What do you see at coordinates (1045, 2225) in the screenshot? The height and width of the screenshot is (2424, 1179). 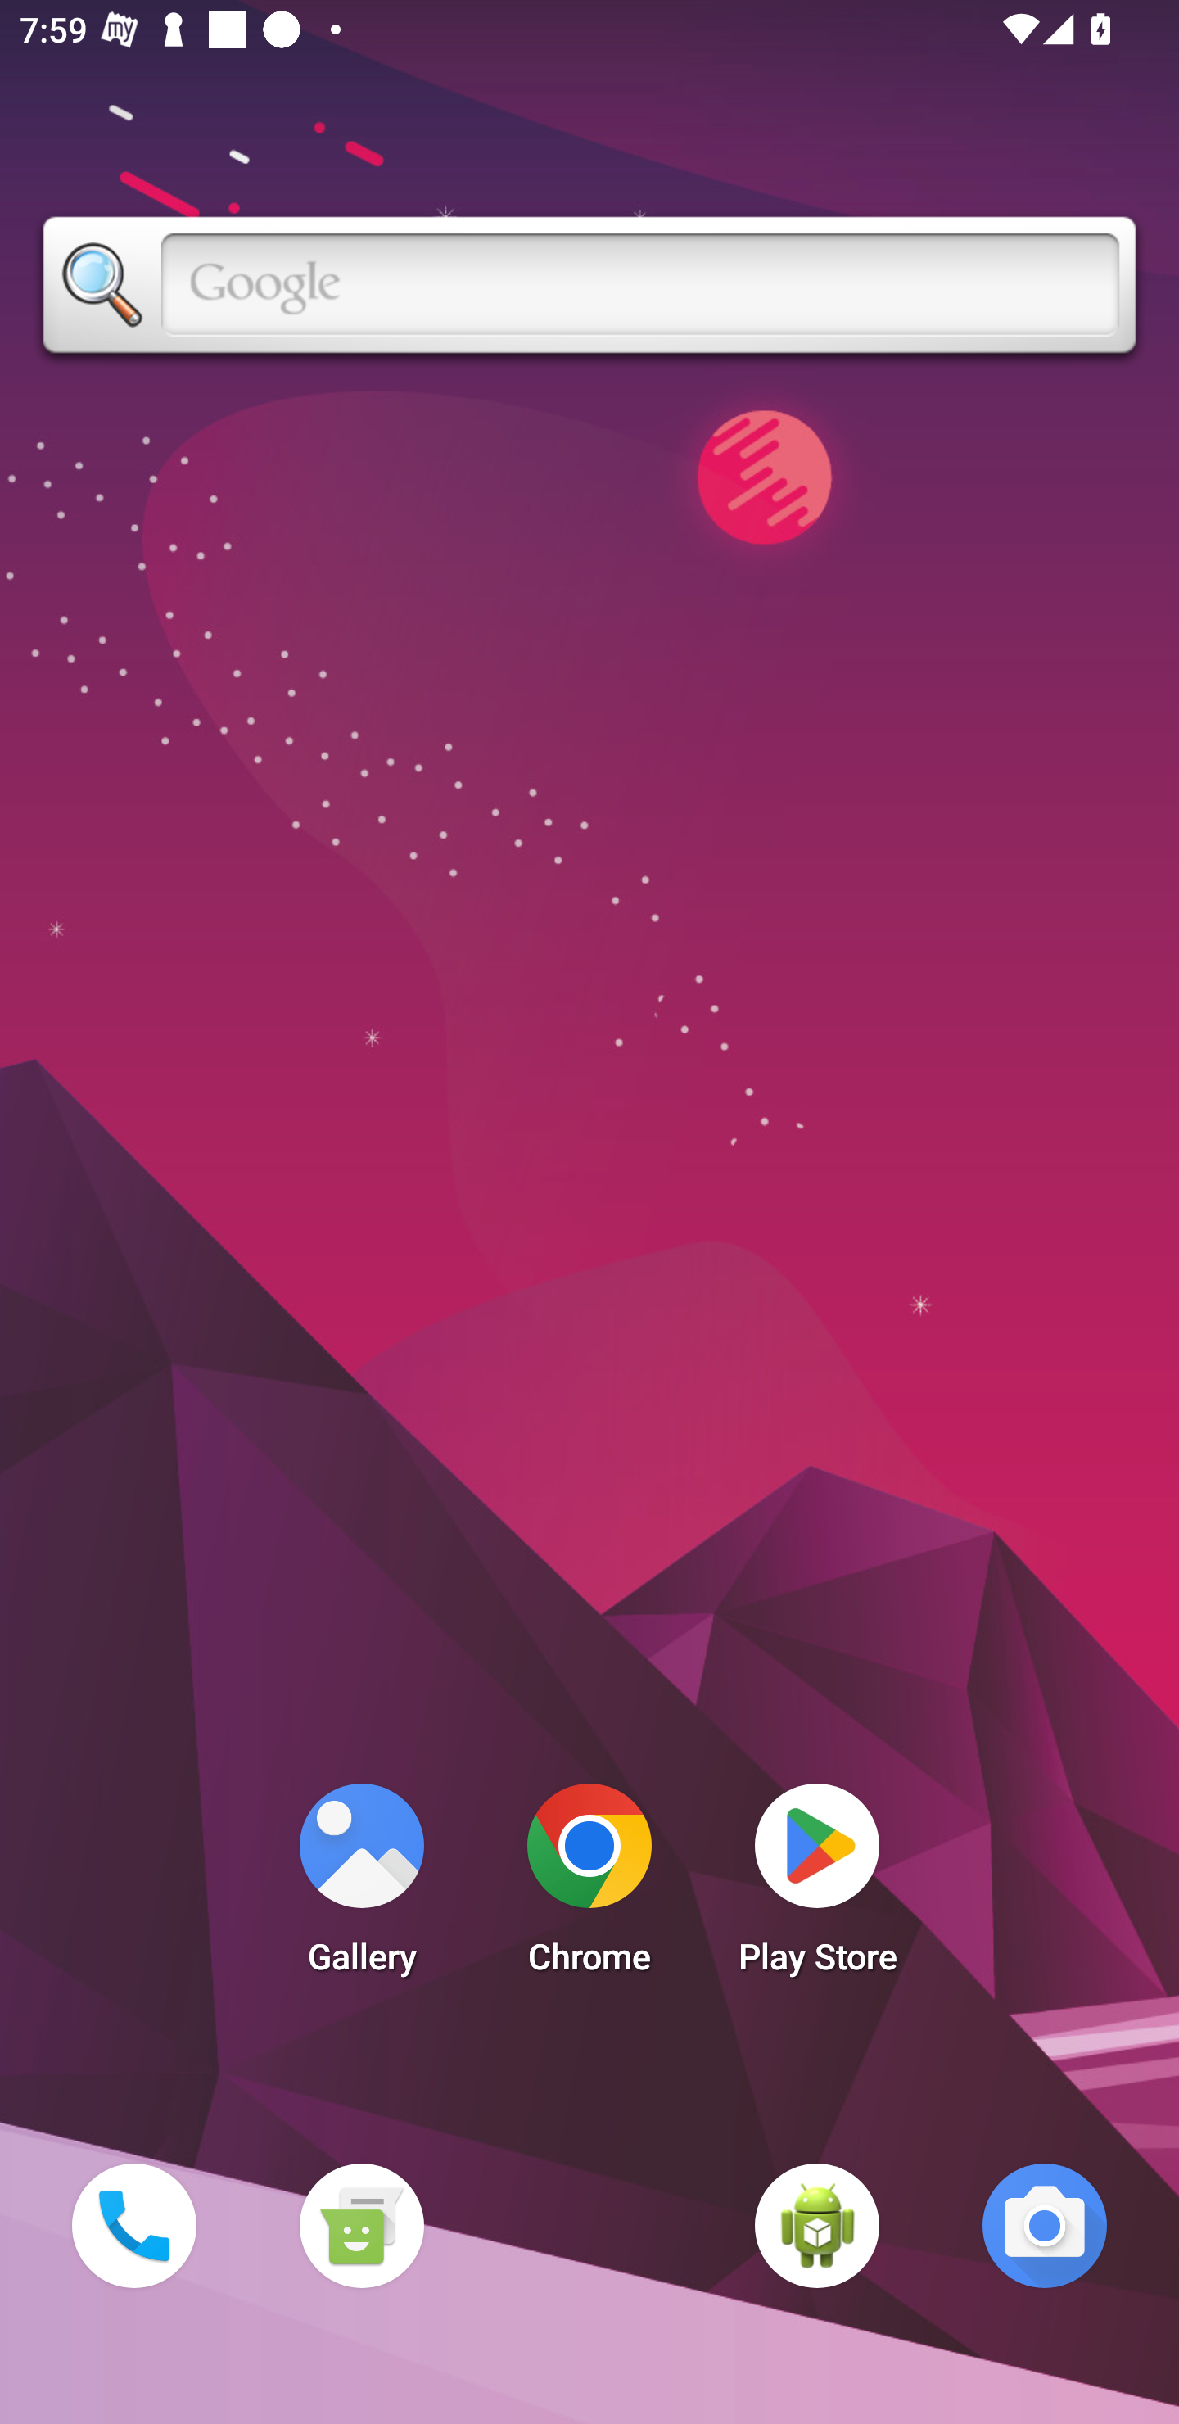 I see `Camera` at bounding box center [1045, 2225].